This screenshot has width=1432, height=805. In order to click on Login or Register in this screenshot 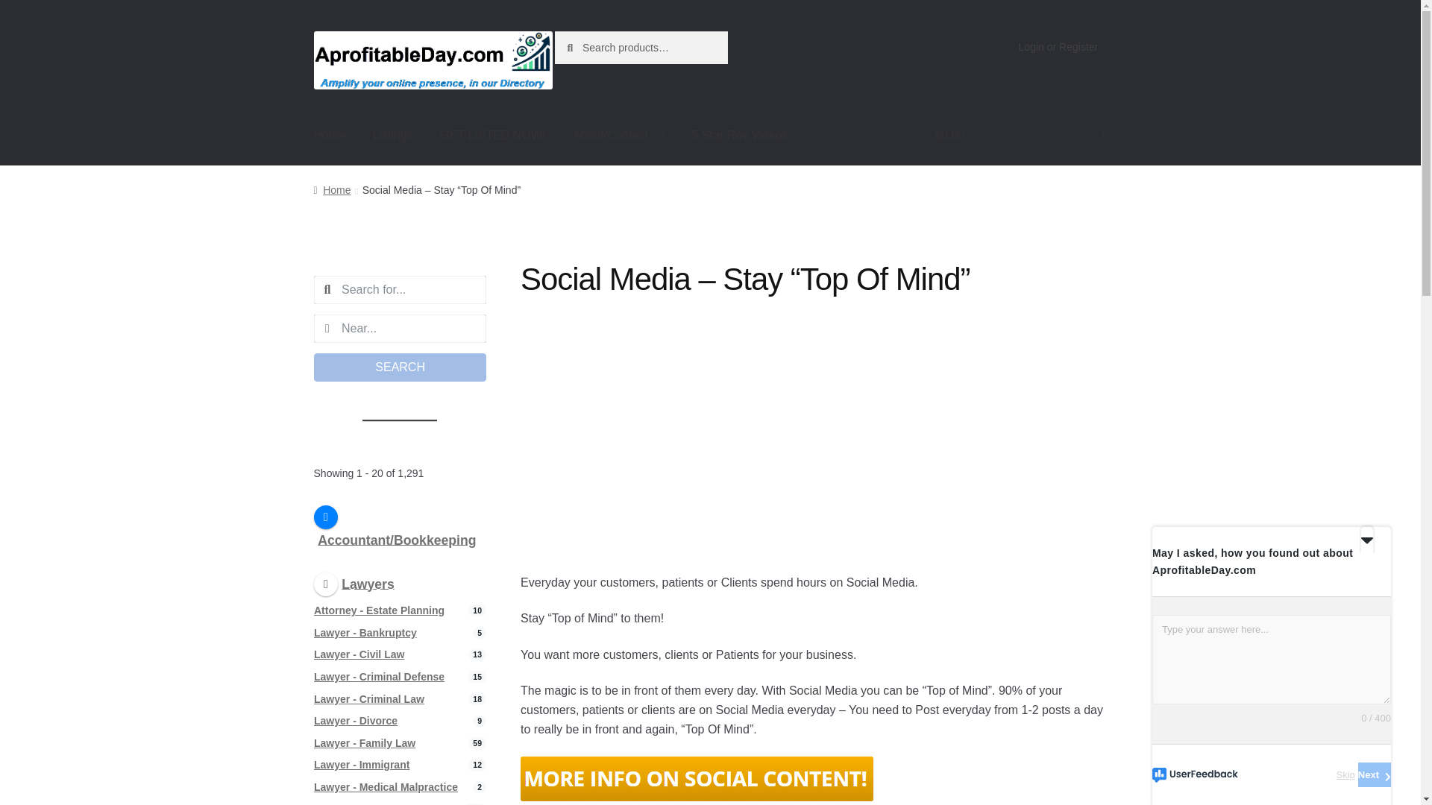, I will do `click(1058, 47)`.